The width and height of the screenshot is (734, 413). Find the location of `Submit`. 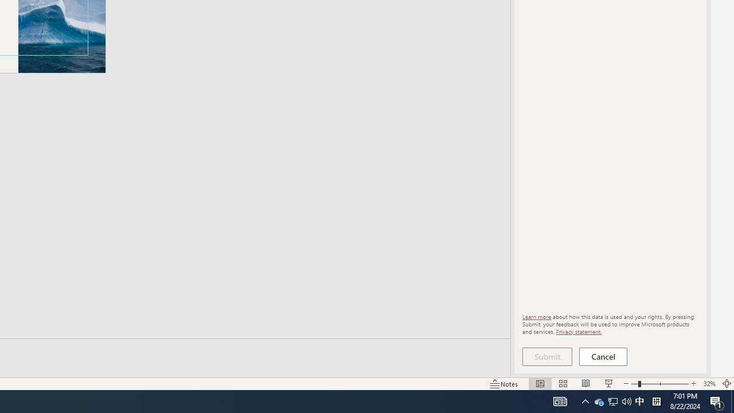

Submit is located at coordinates (547, 357).